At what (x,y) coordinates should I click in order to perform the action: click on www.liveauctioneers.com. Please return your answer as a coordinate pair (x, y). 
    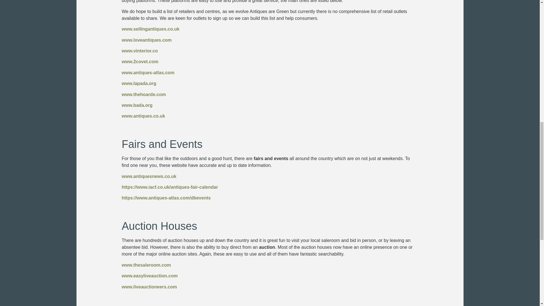
    Looking at the image, I should click on (150, 287).